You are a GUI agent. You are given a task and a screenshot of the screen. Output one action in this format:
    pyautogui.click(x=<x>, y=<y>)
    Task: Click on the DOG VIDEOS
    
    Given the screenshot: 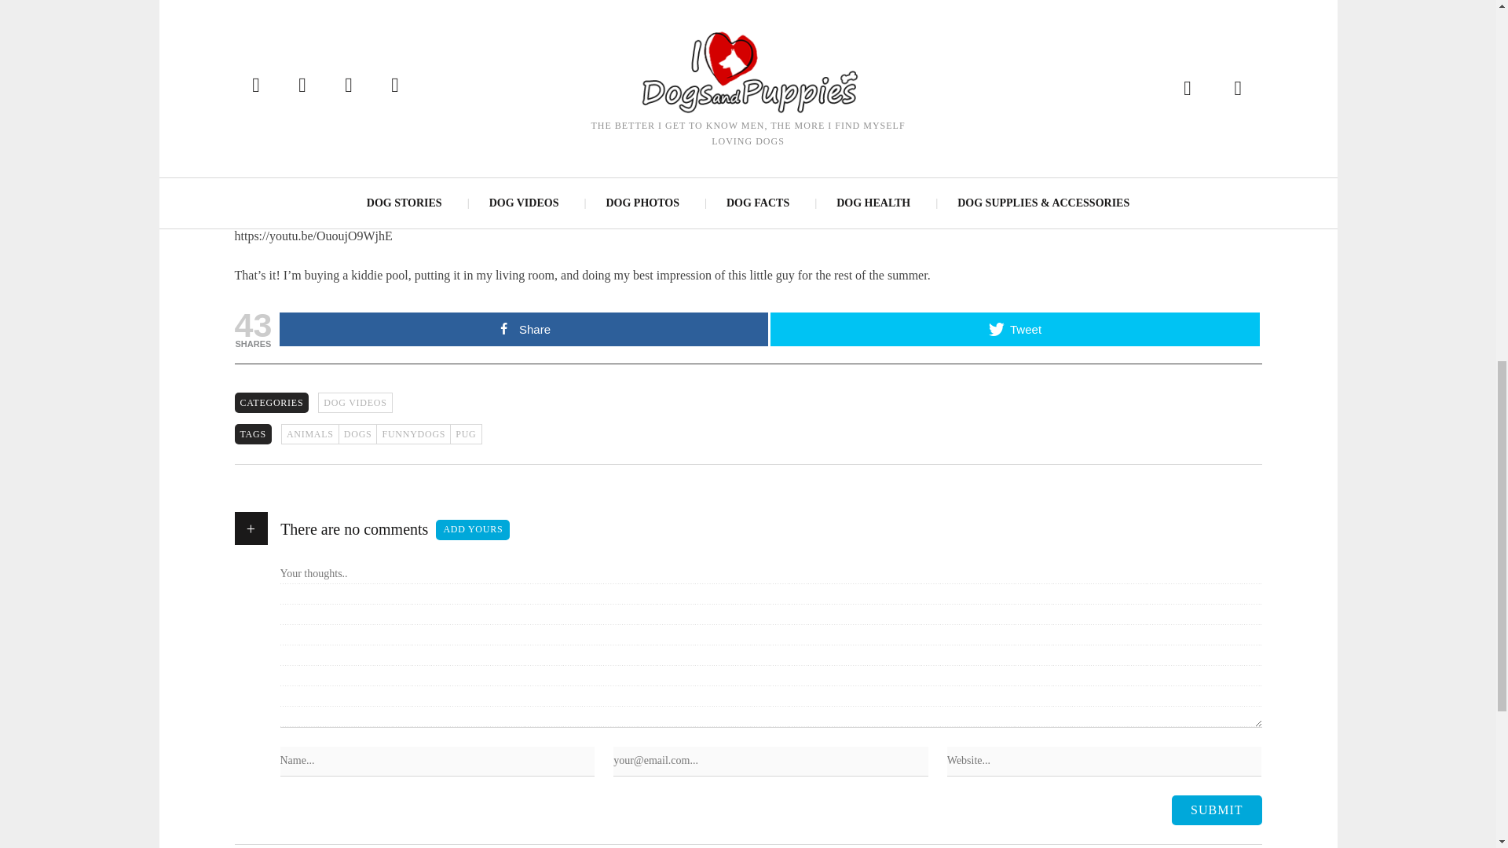 What is the action you would take?
    pyautogui.click(x=355, y=402)
    